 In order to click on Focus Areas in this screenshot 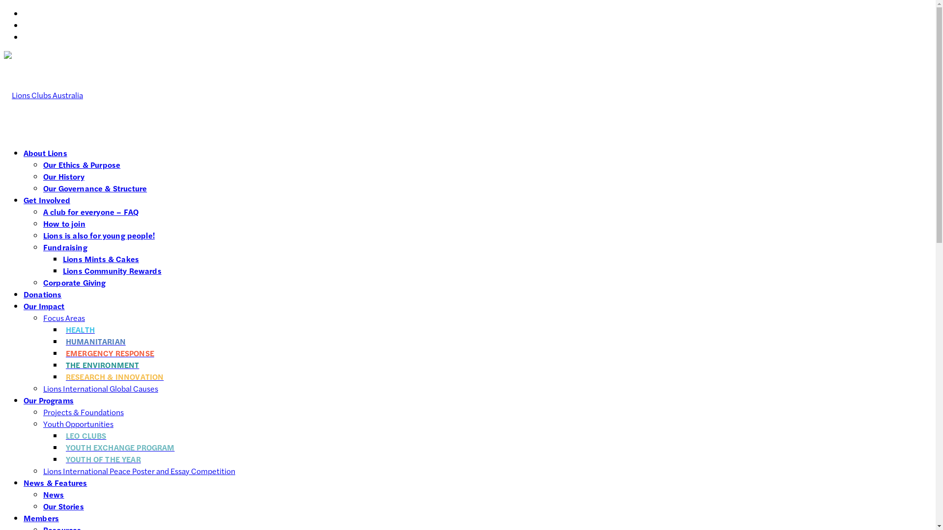, I will do `click(64, 318)`.